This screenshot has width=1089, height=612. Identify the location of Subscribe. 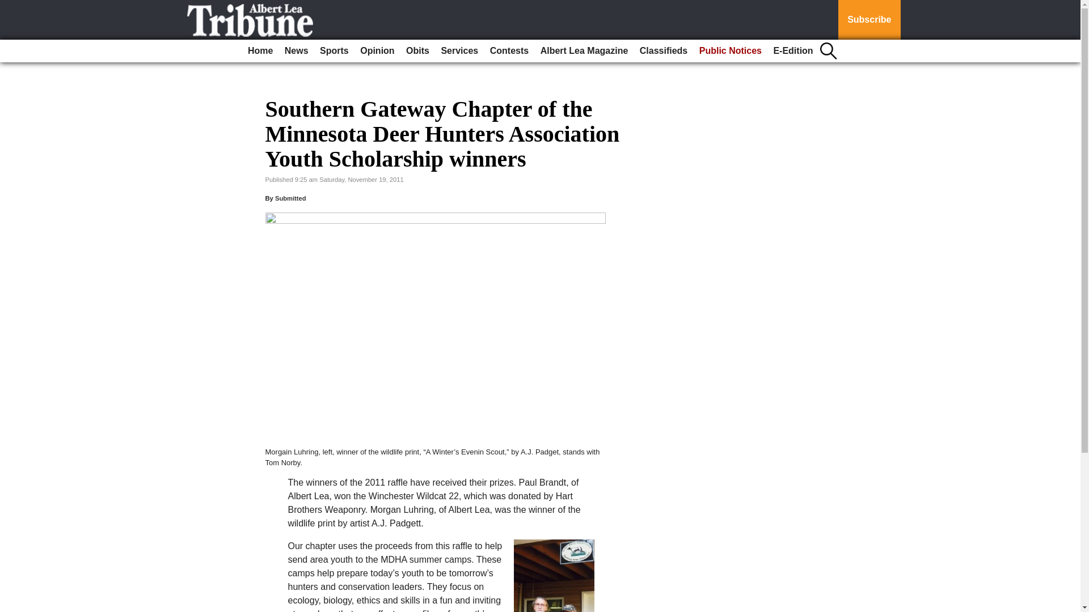
(869, 20).